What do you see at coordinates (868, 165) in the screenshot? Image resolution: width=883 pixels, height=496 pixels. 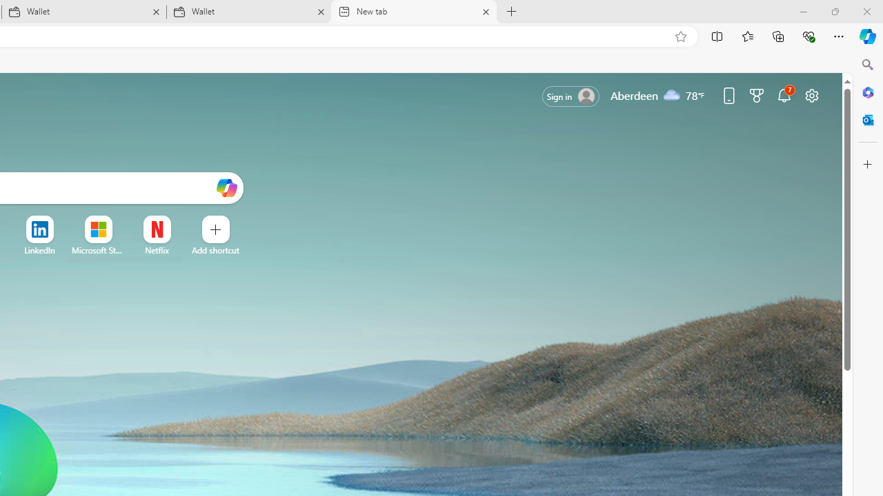 I see `Customize` at bounding box center [868, 165].